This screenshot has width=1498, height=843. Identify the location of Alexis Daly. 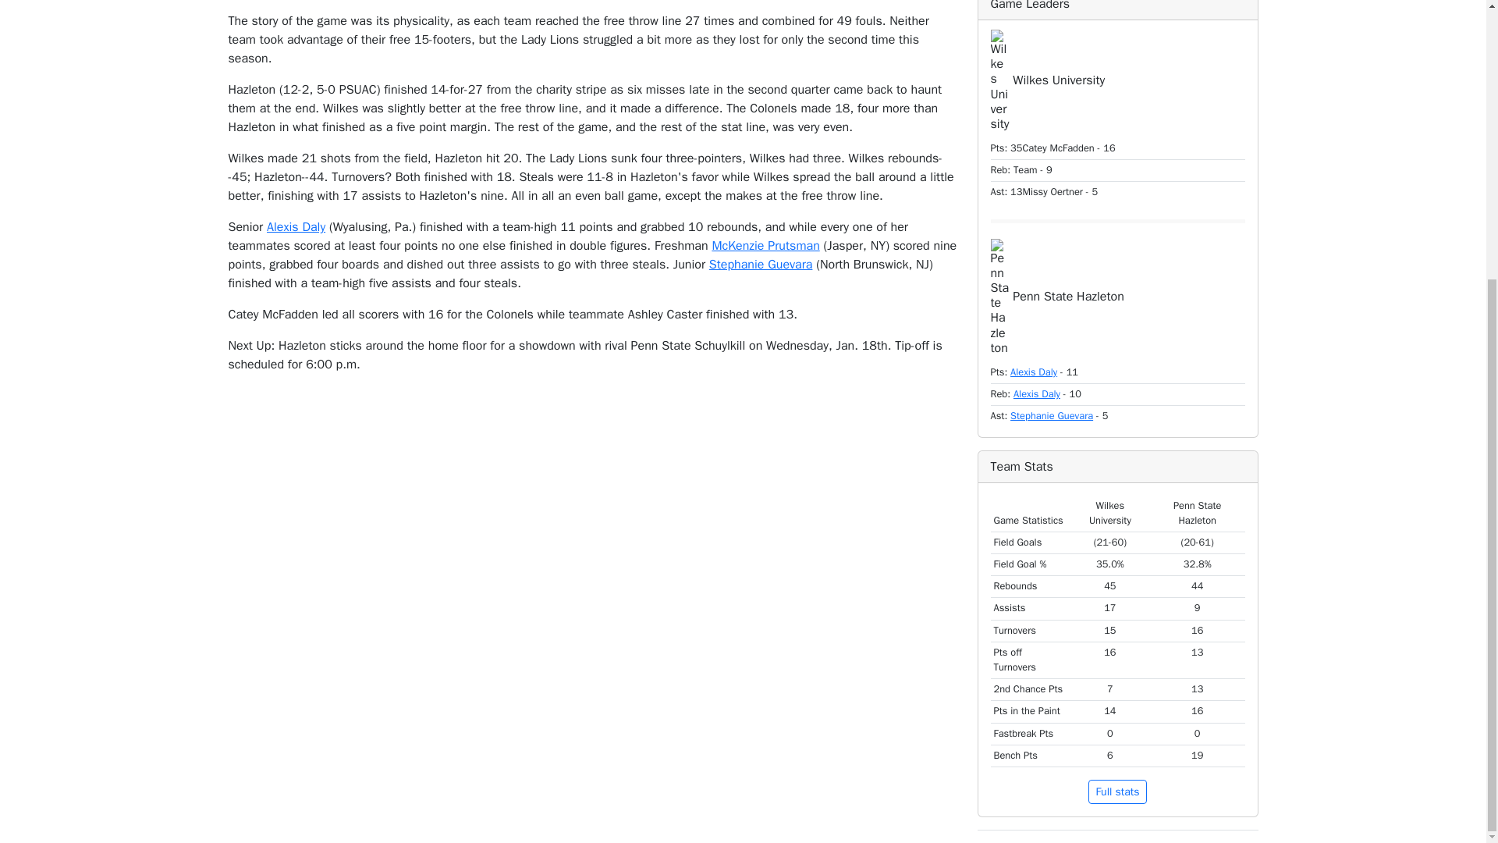
(1037, 393).